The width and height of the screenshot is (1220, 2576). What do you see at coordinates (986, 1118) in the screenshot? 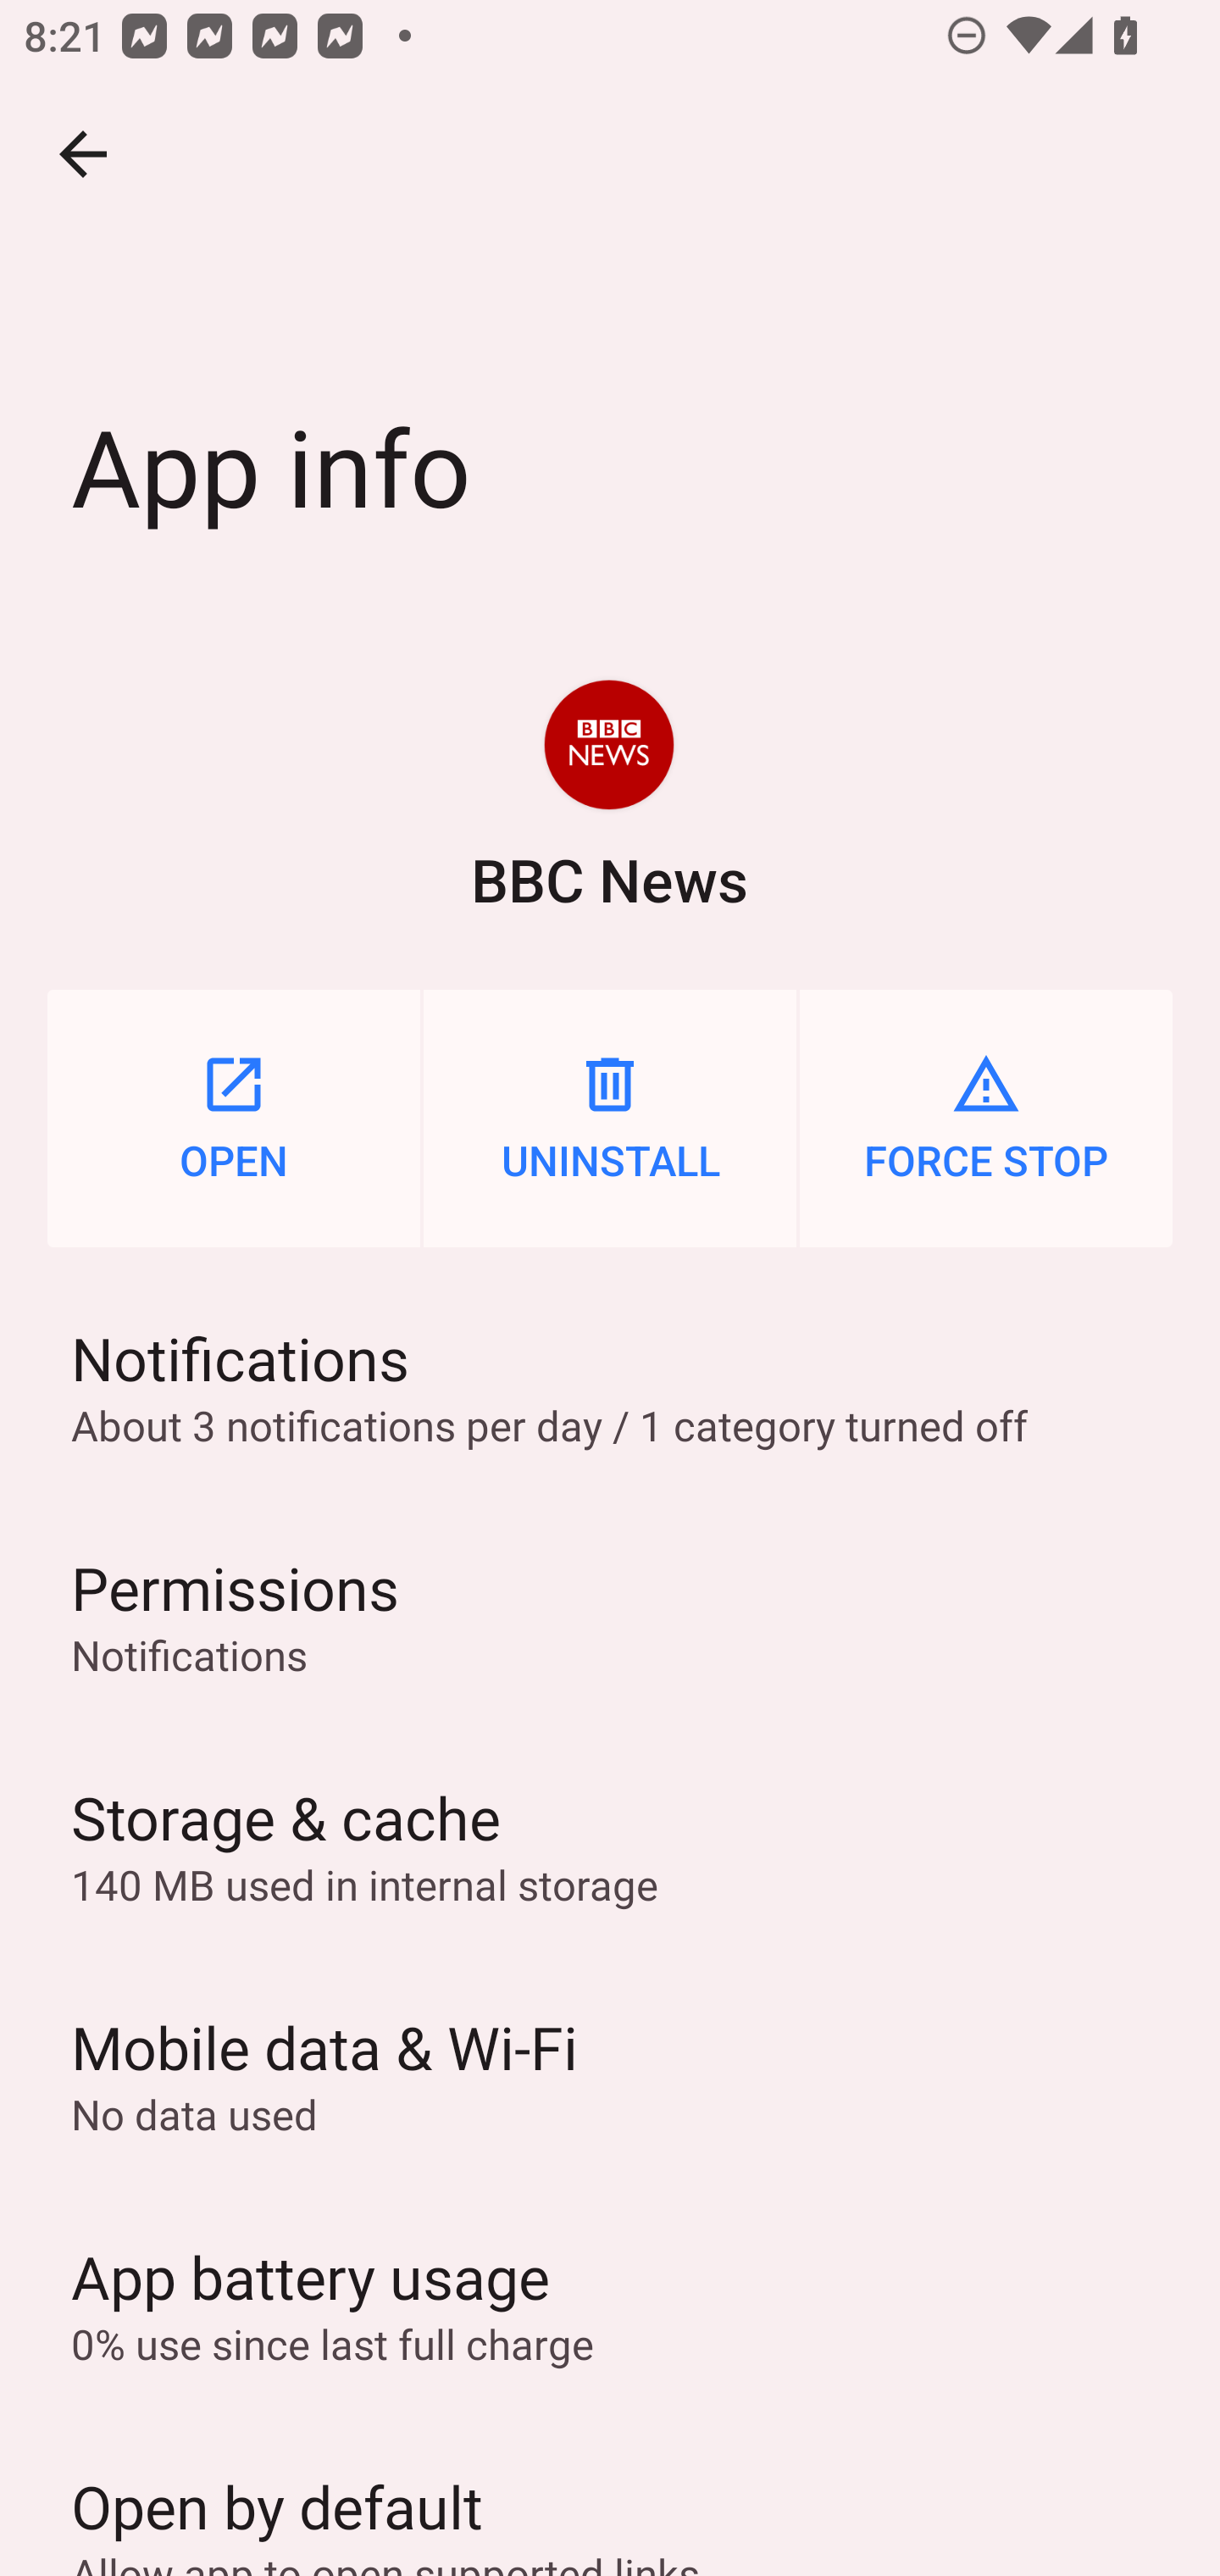
I see `FORCE STOP` at bounding box center [986, 1118].